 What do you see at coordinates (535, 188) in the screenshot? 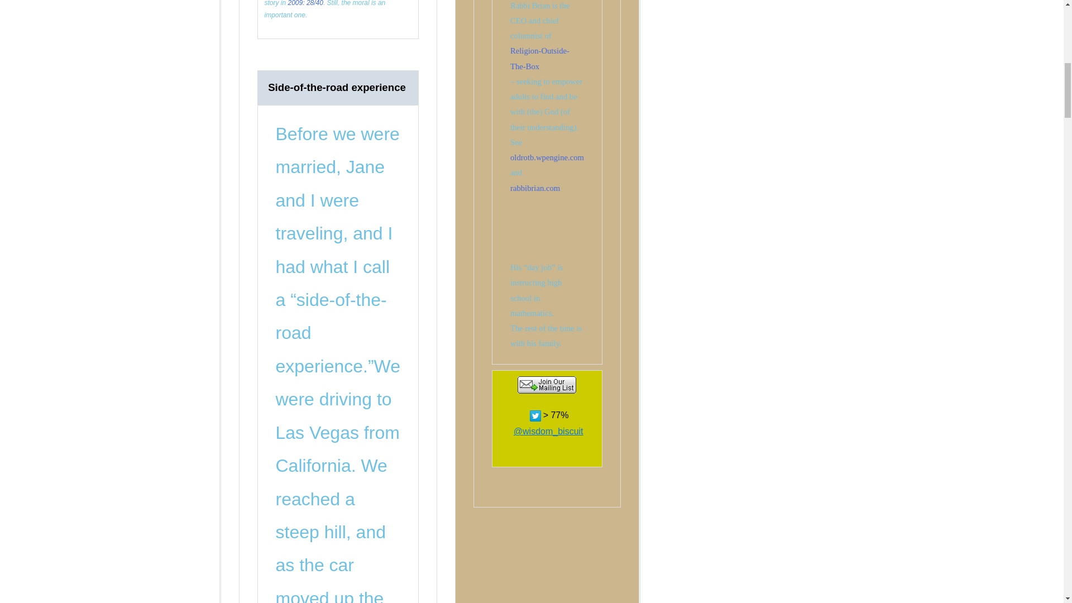
I see `rabbibrian.com` at bounding box center [535, 188].